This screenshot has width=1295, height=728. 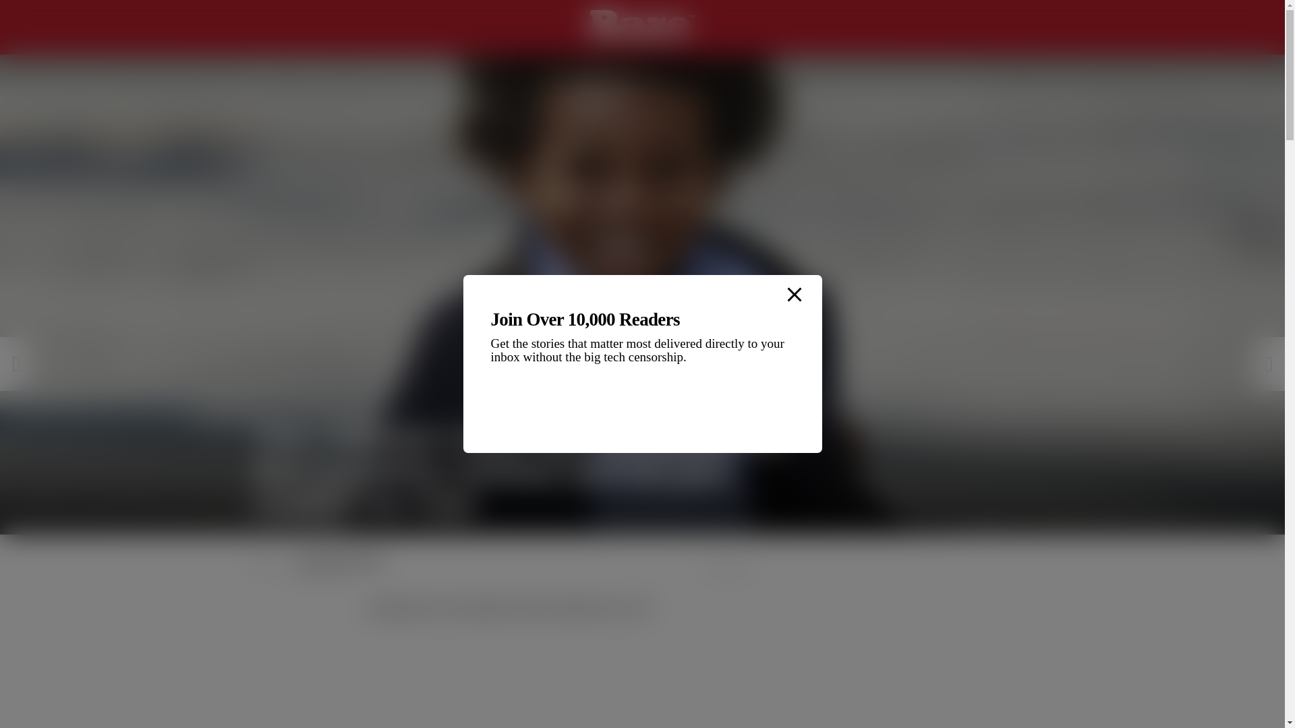 I want to click on ciara, so click(x=444, y=608).